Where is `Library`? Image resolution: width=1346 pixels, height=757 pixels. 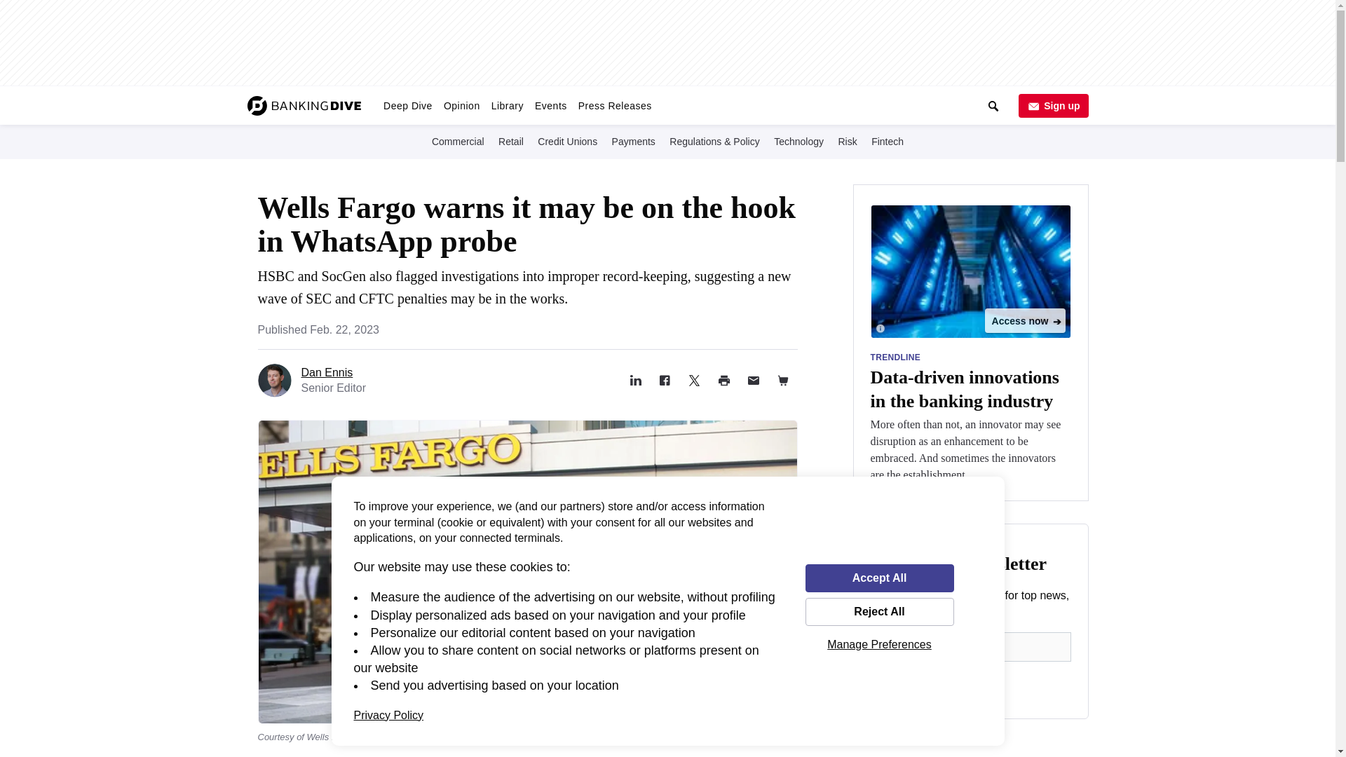 Library is located at coordinates (508, 105).